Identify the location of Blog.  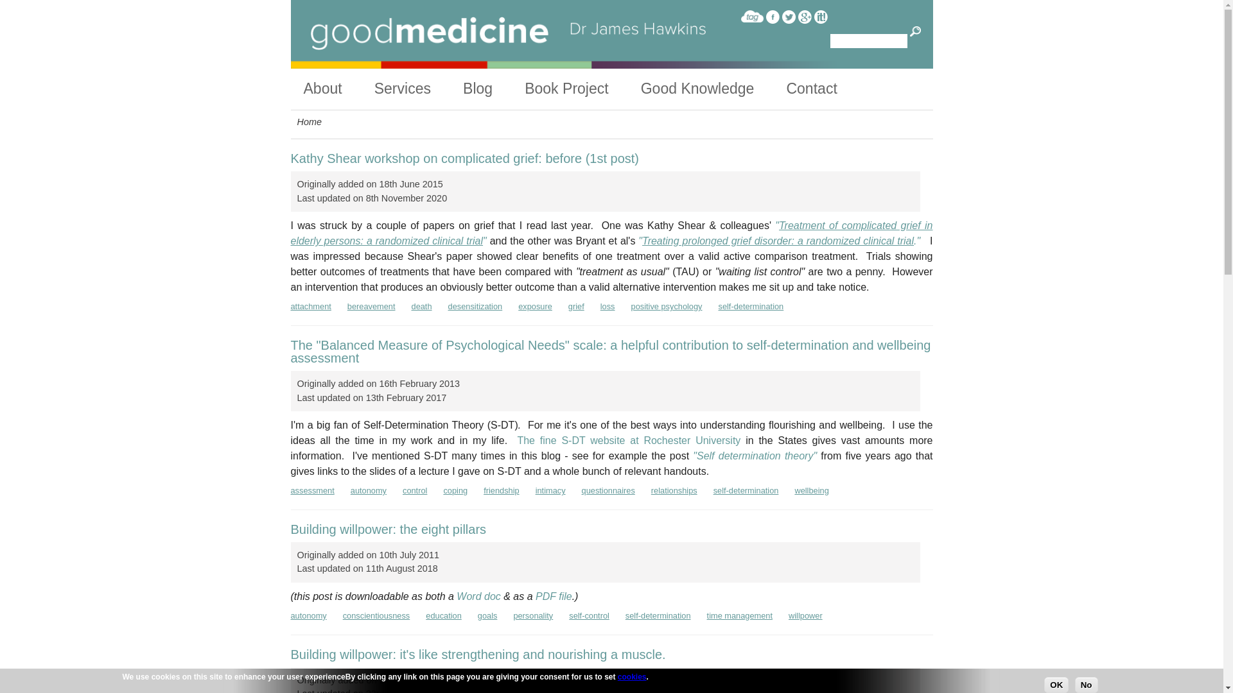
(494, 89).